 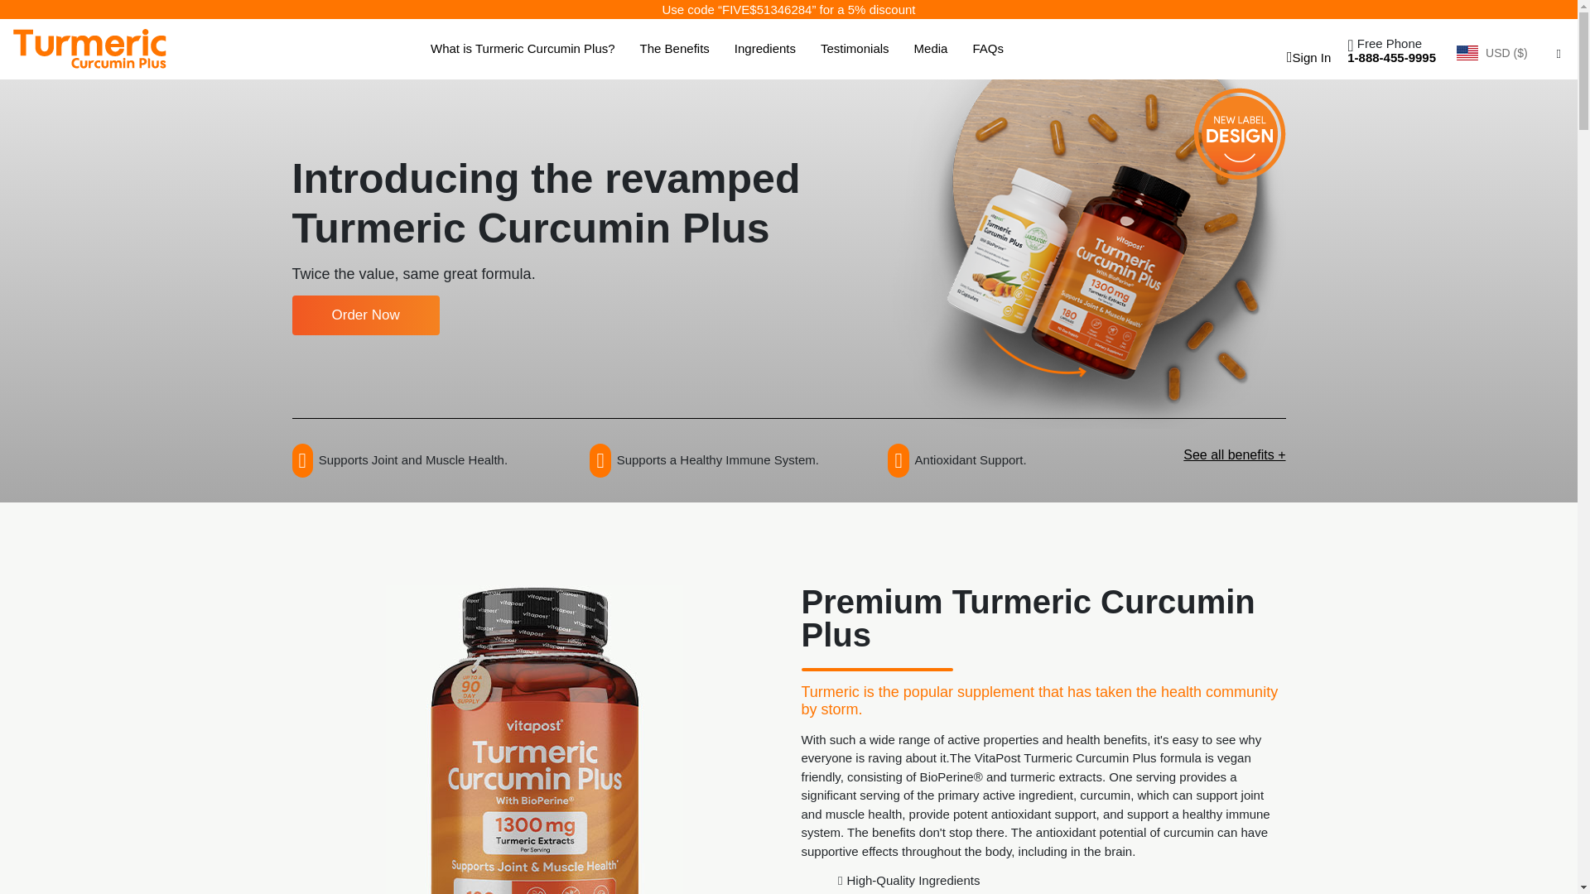 I want to click on Turmeric Curcumin Plus Official Logo, so click(x=89, y=48).